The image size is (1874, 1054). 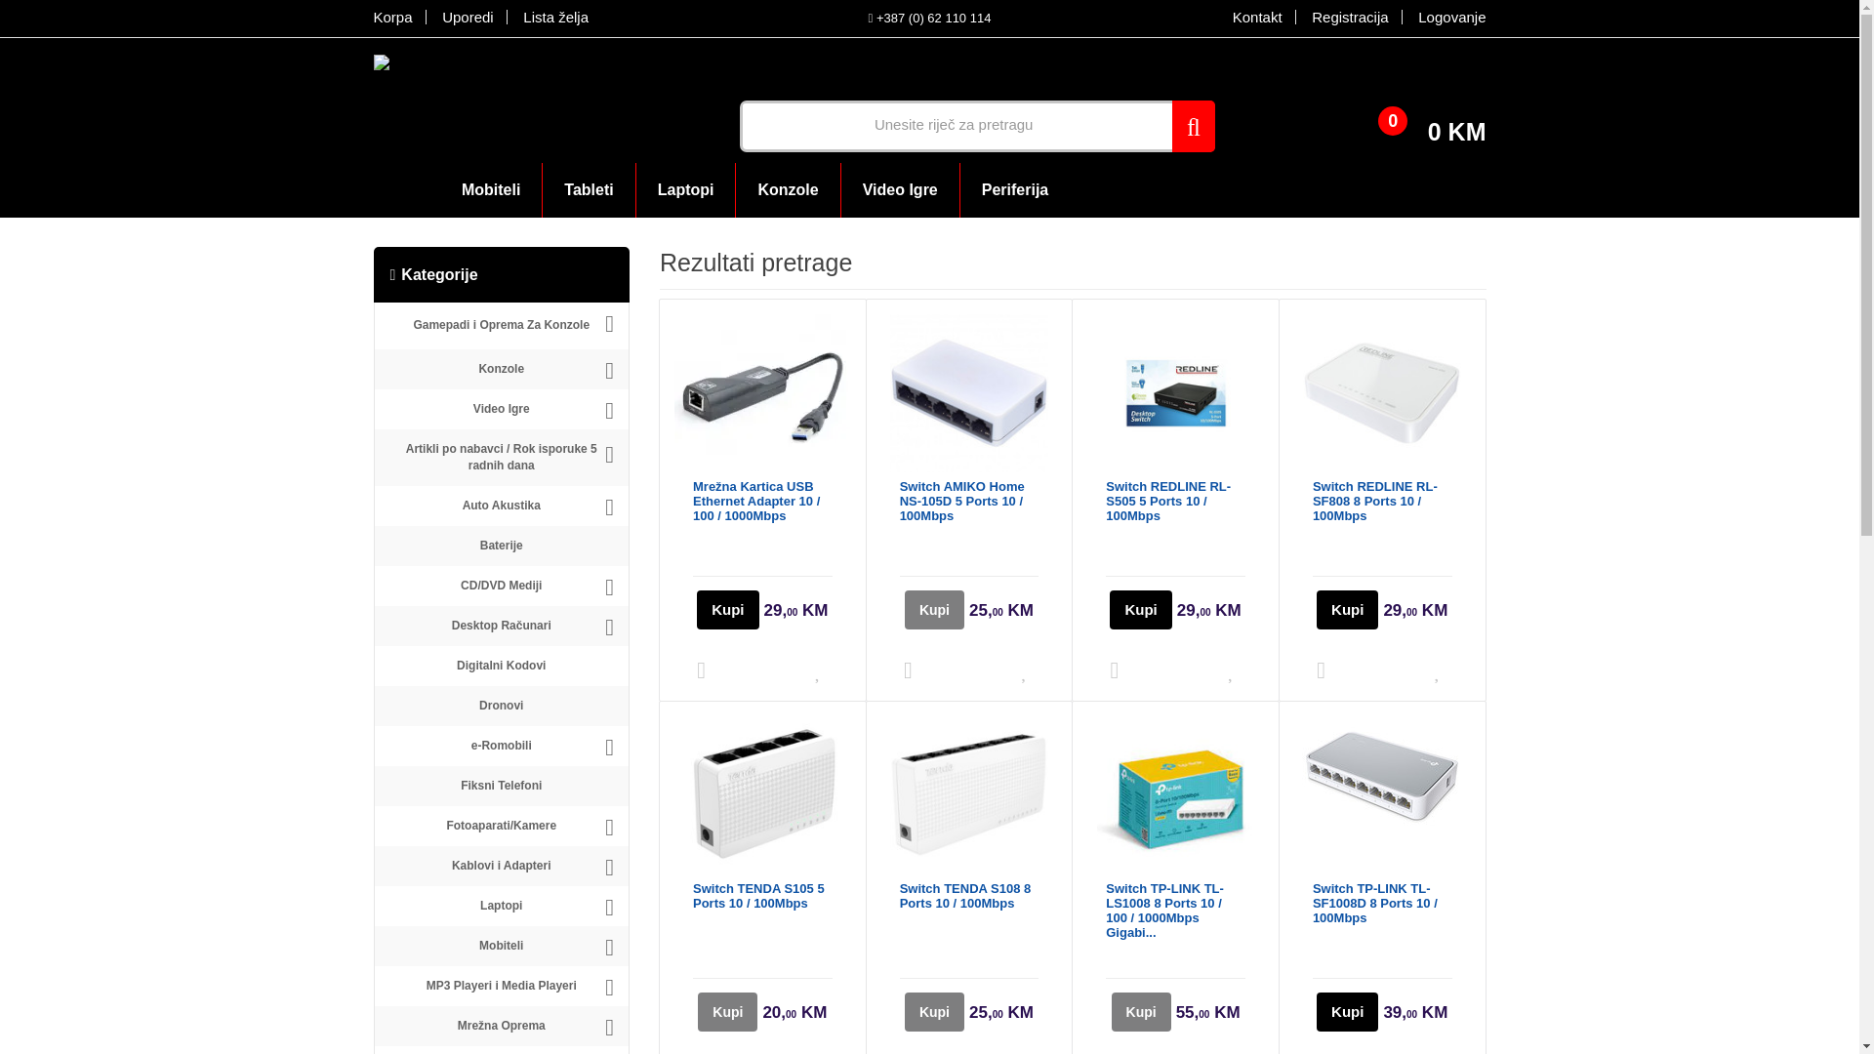 I want to click on Tableti, so click(x=589, y=191).